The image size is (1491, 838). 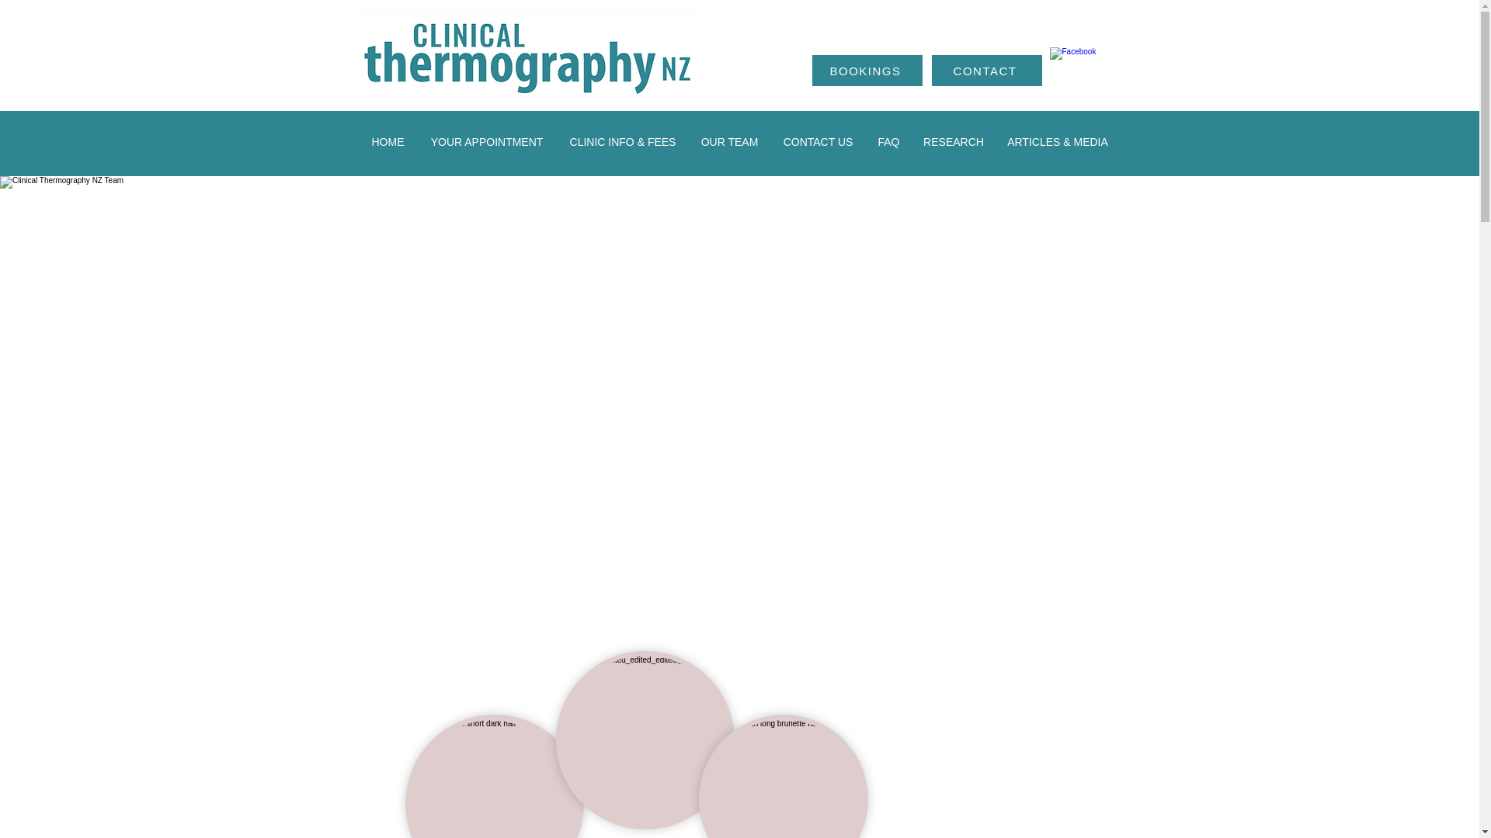 What do you see at coordinates (387, 142) in the screenshot?
I see `HOME` at bounding box center [387, 142].